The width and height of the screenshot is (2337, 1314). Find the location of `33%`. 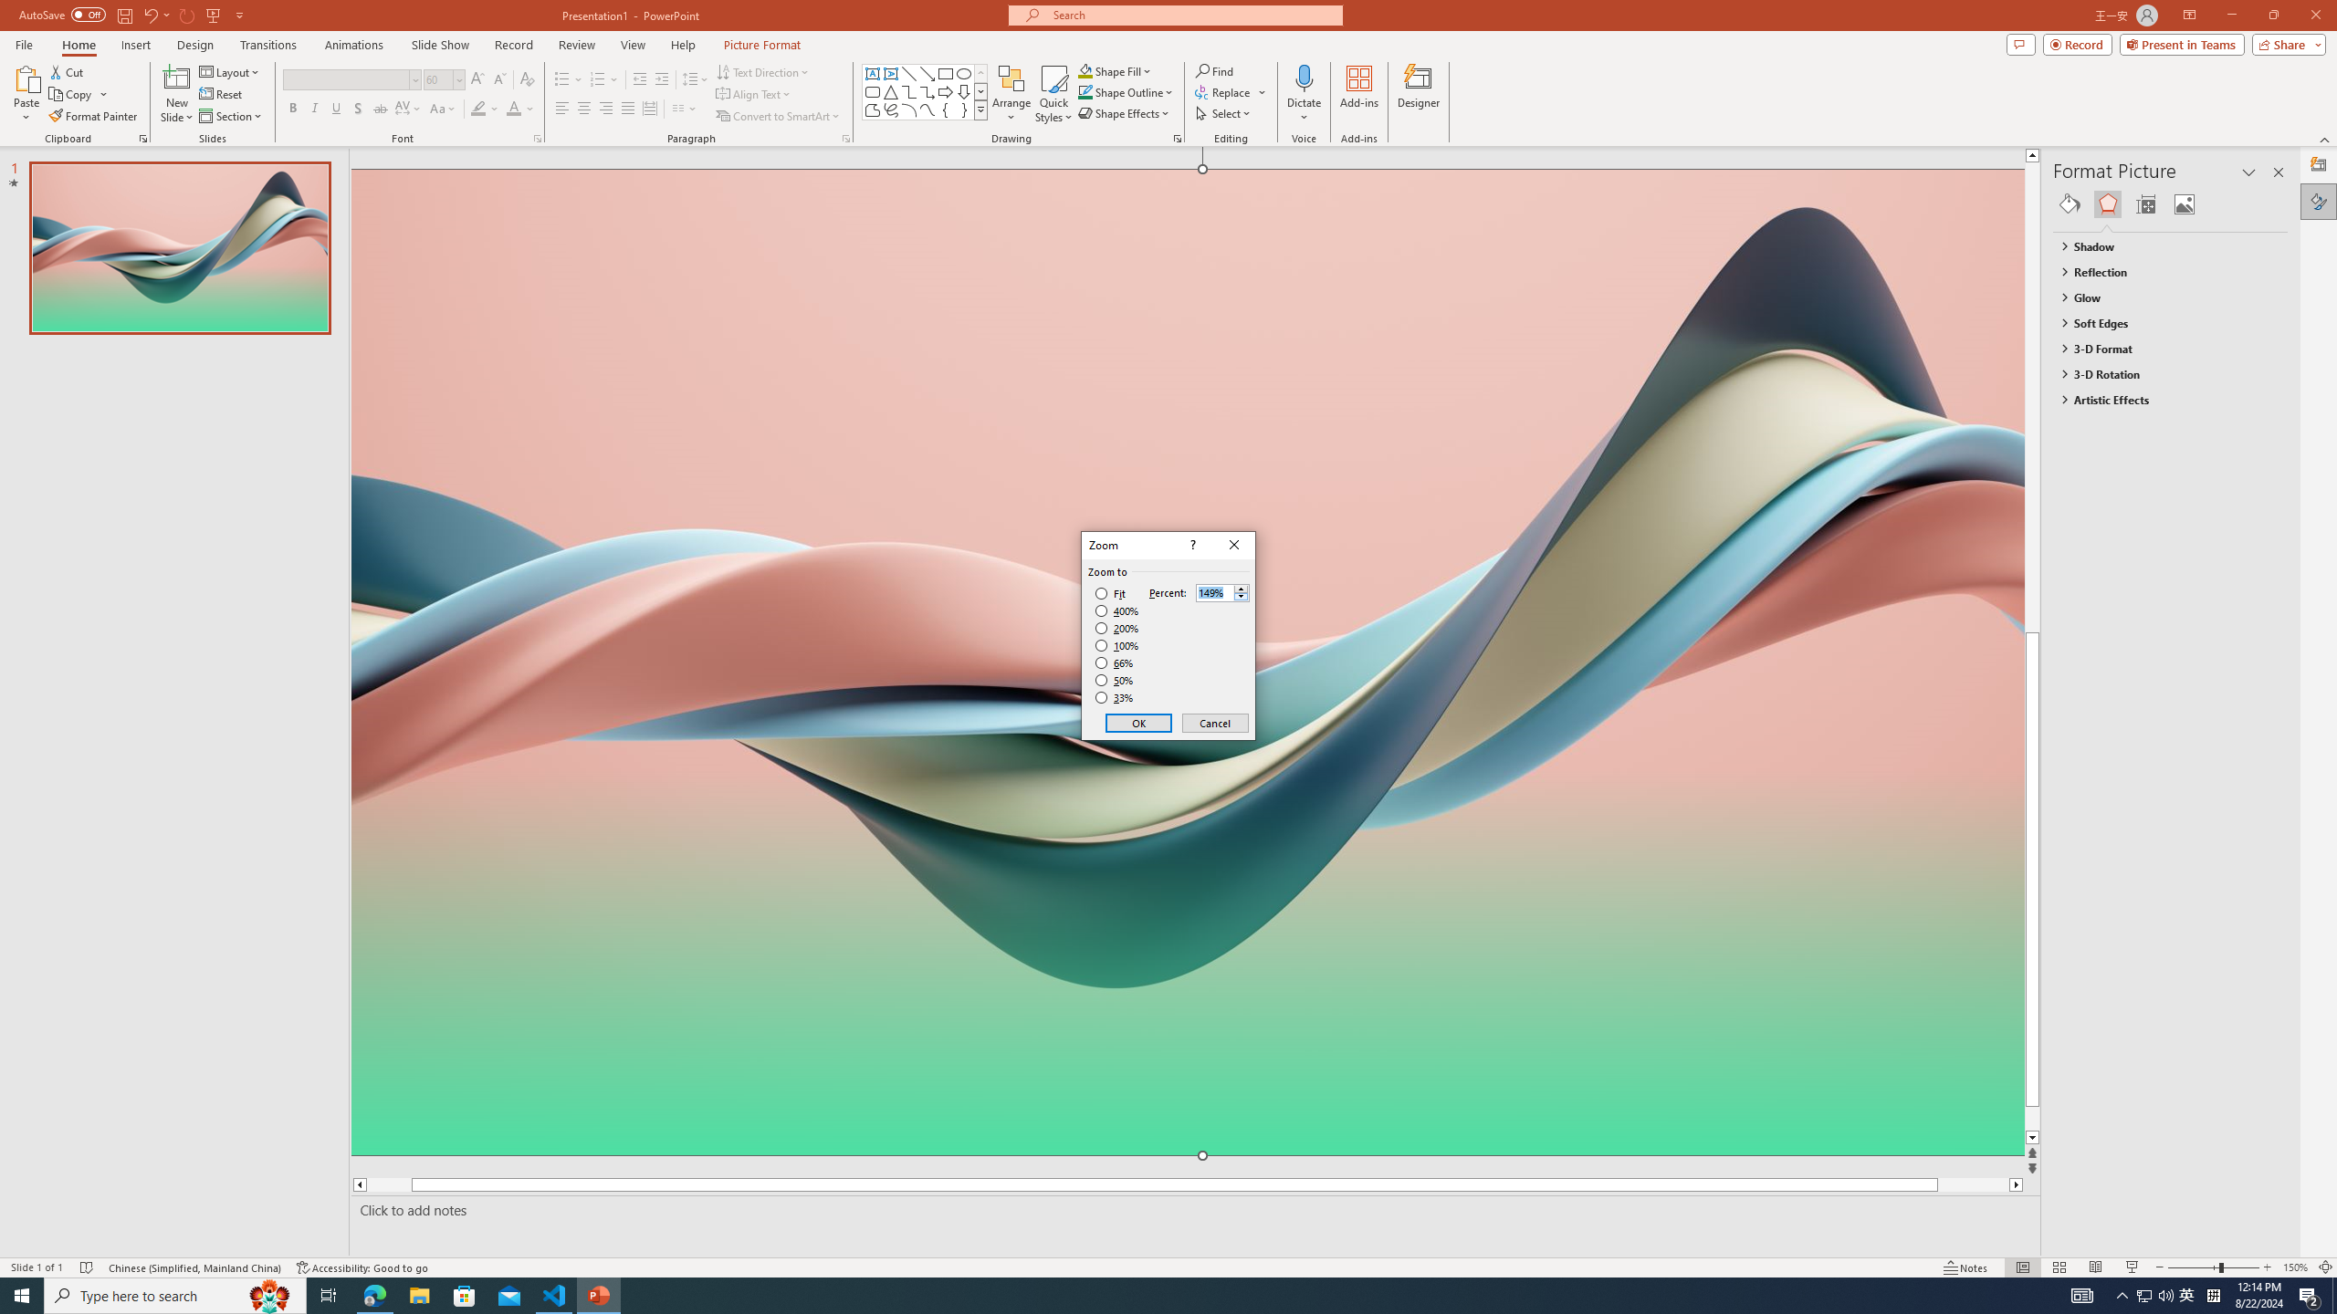

33% is located at coordinates (1116, 698).